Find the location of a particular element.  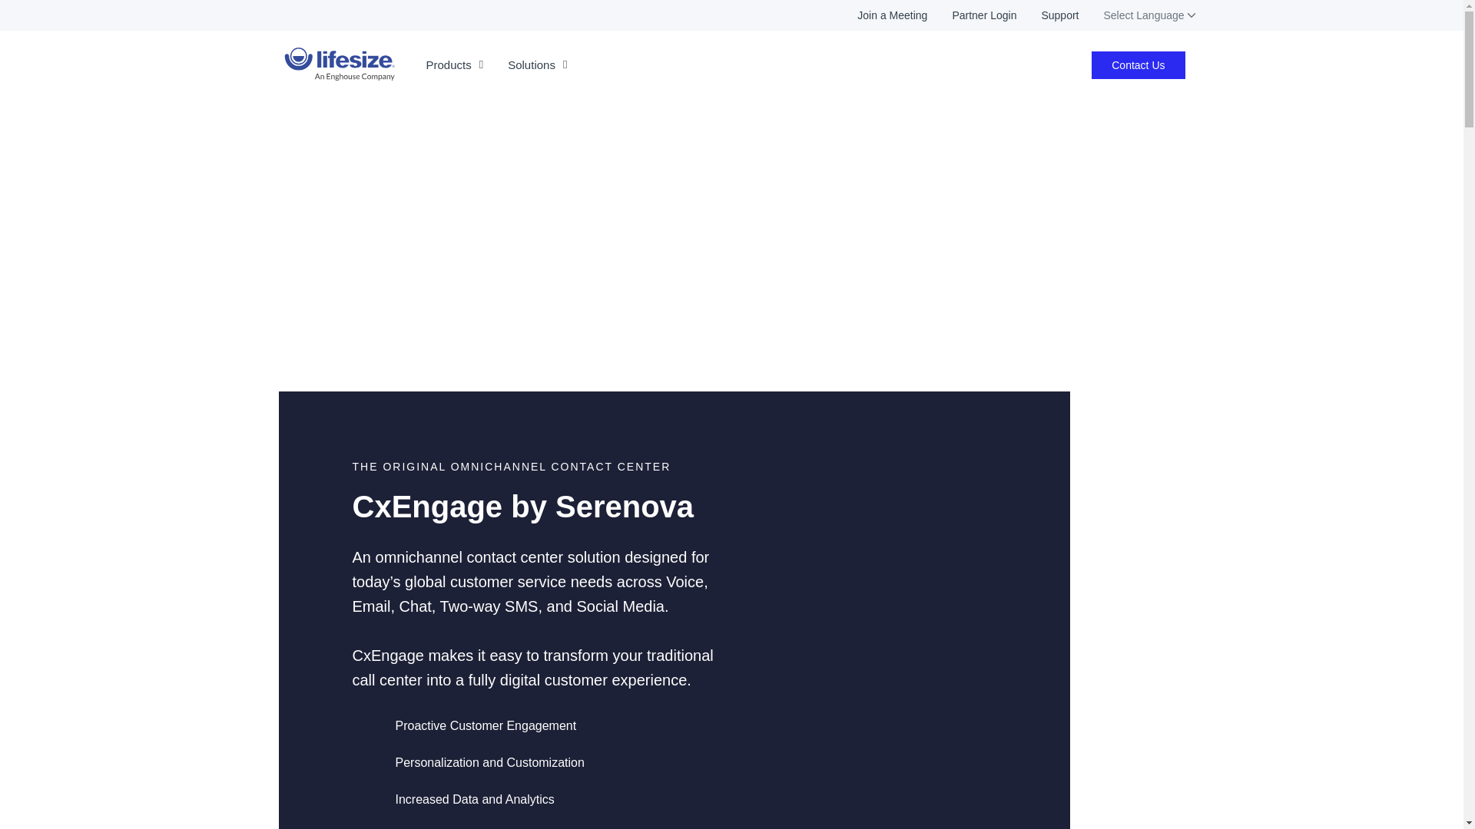

Solutions is located at coordinates (538, 64).